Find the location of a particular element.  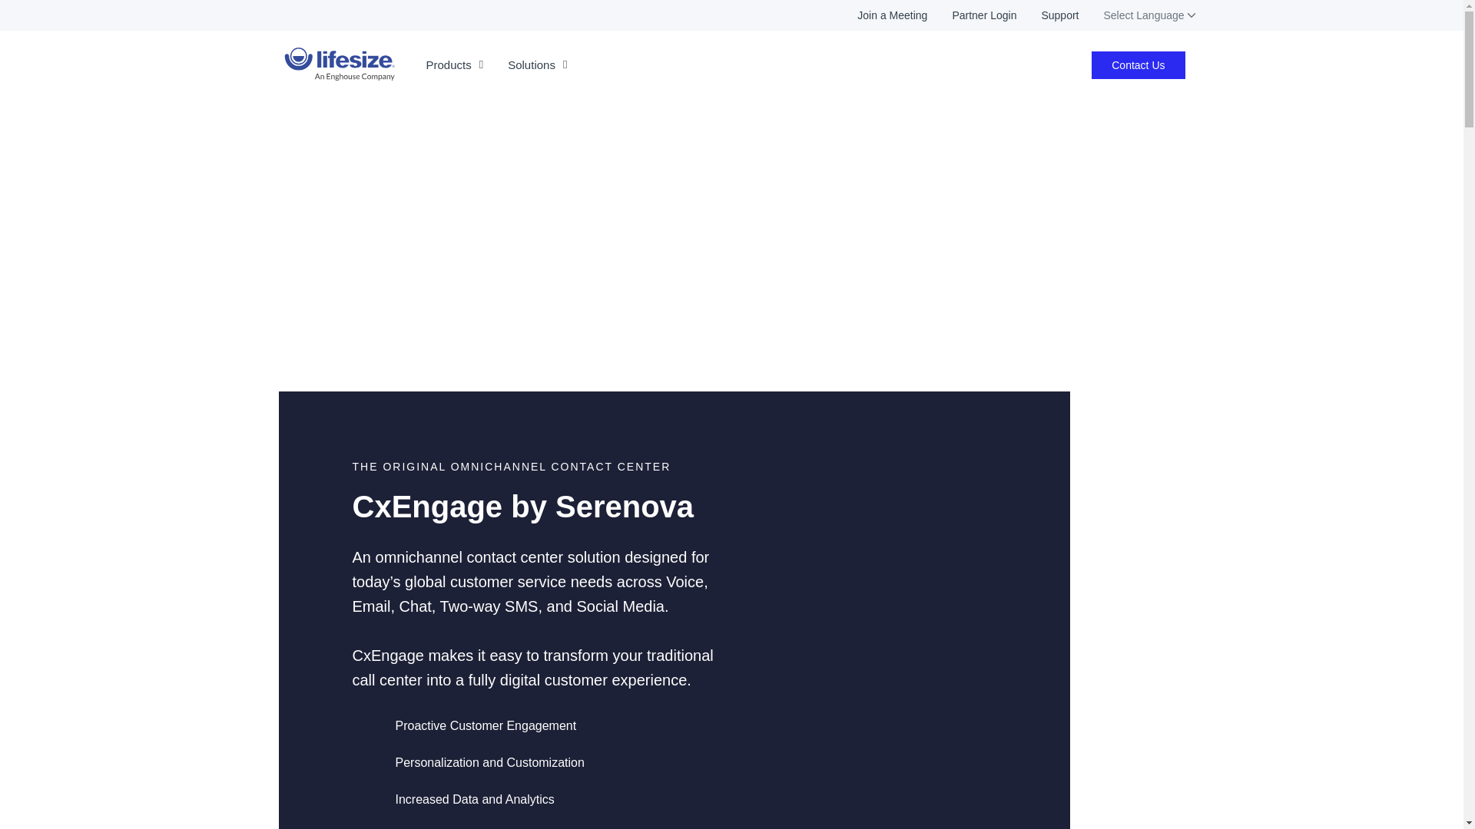

Solutions is located at coordinates (538, 64).